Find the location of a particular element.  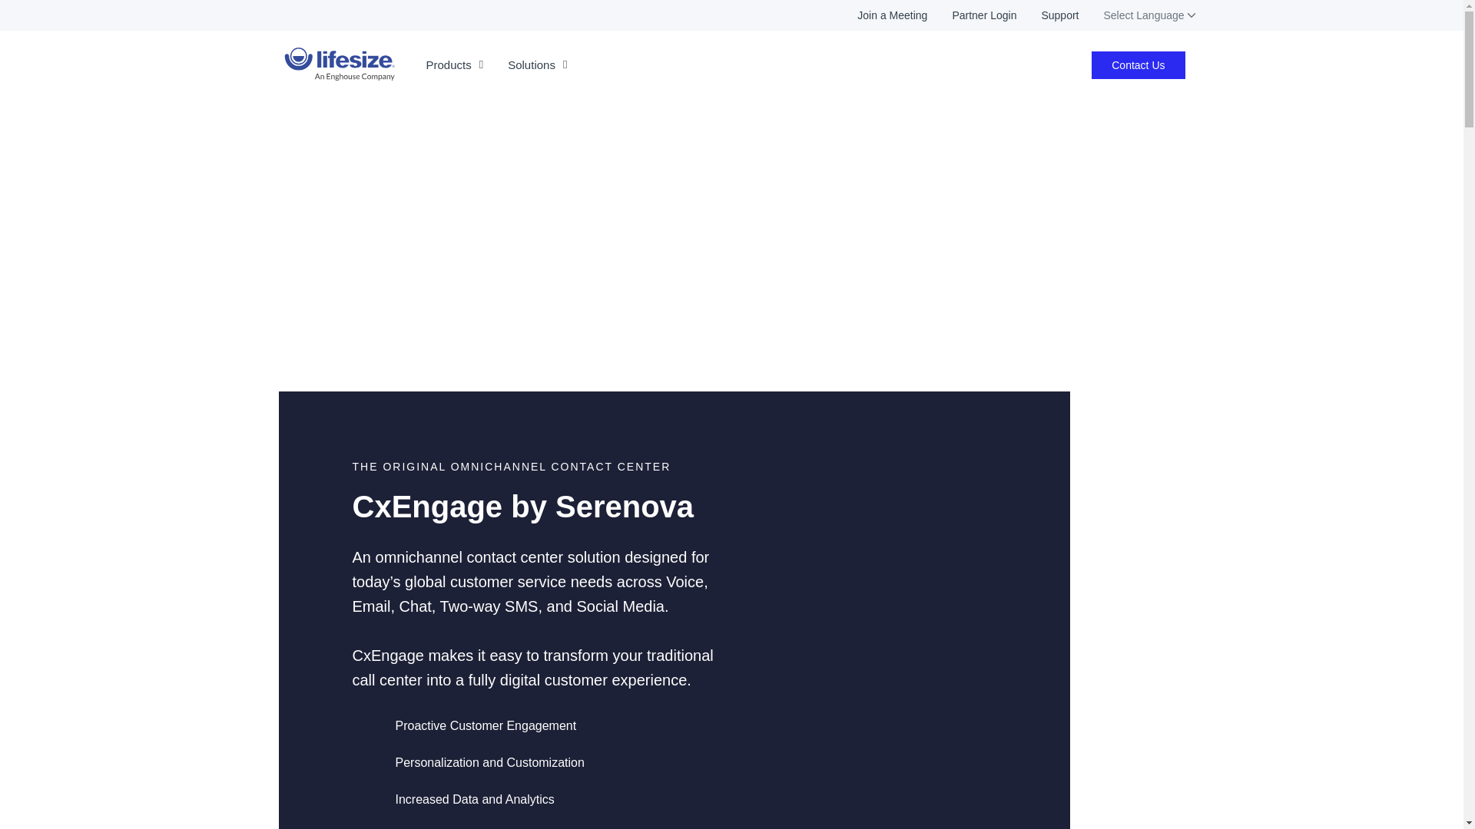

Solutions is located at coordinates (538, 64).